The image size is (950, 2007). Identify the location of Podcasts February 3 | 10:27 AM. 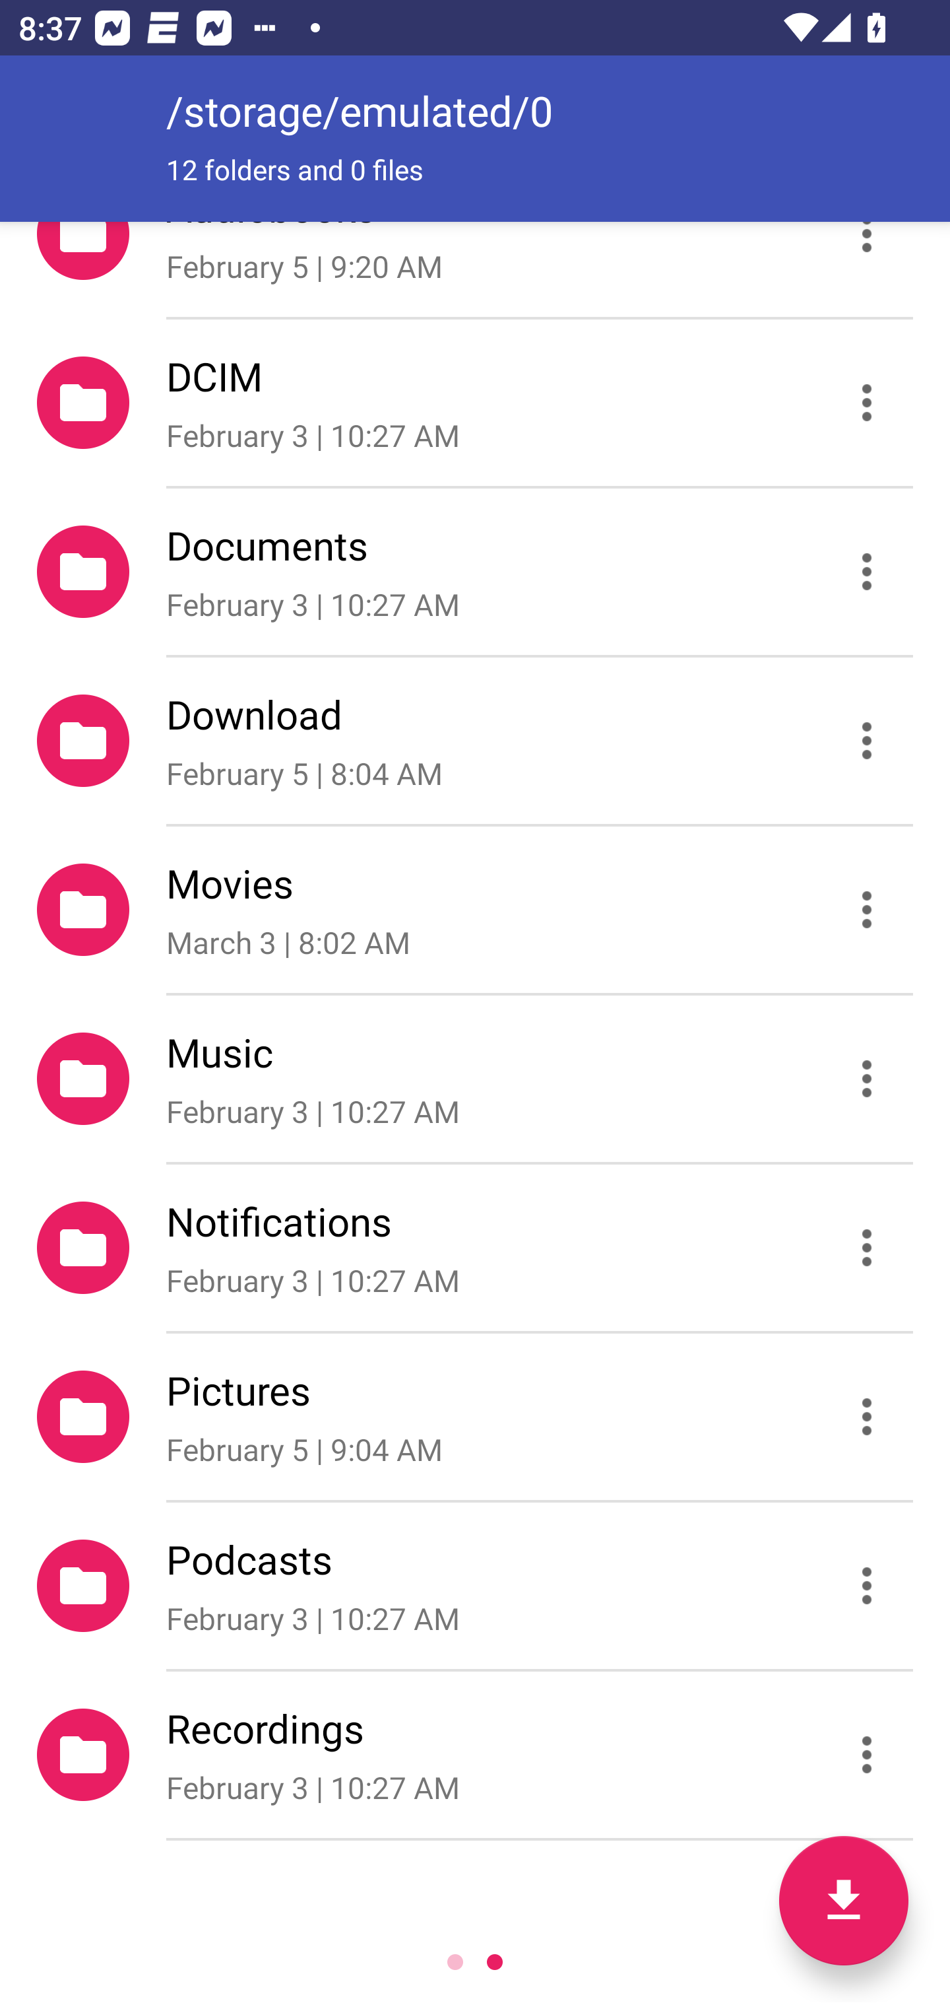
(475, 1586).